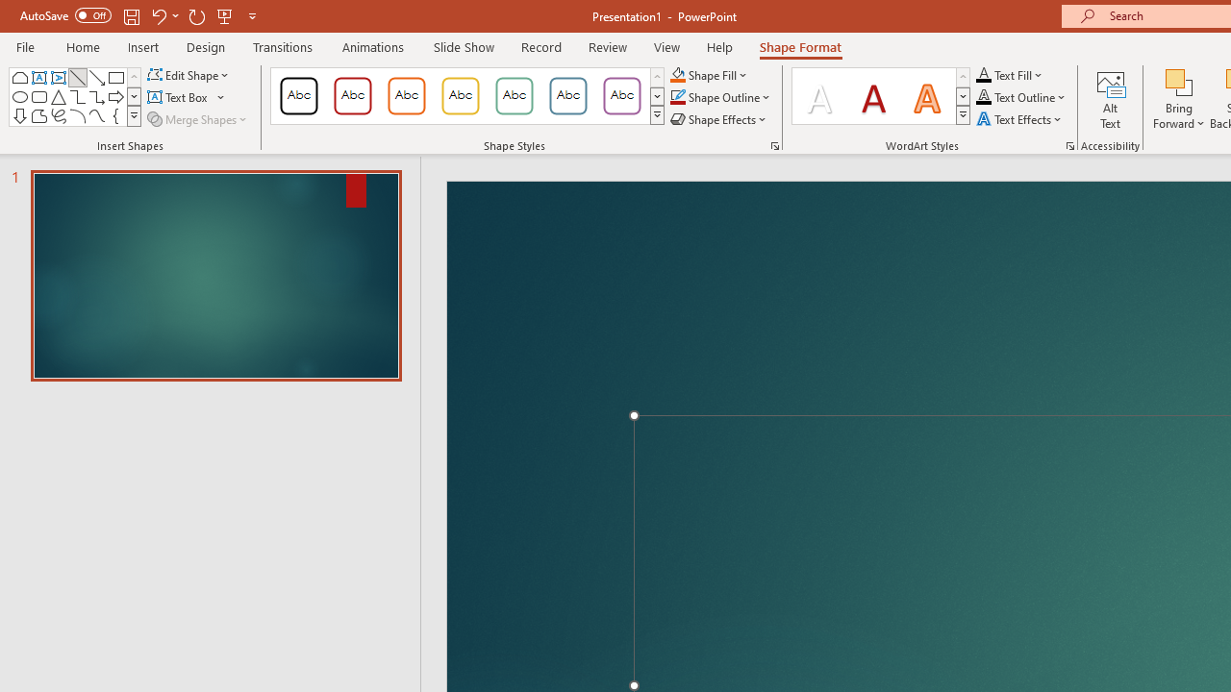 This screenshot has width=1231, height=692. Describe the element at coordinates (77, 115) in the screenshot. I see `Arc` at that location.